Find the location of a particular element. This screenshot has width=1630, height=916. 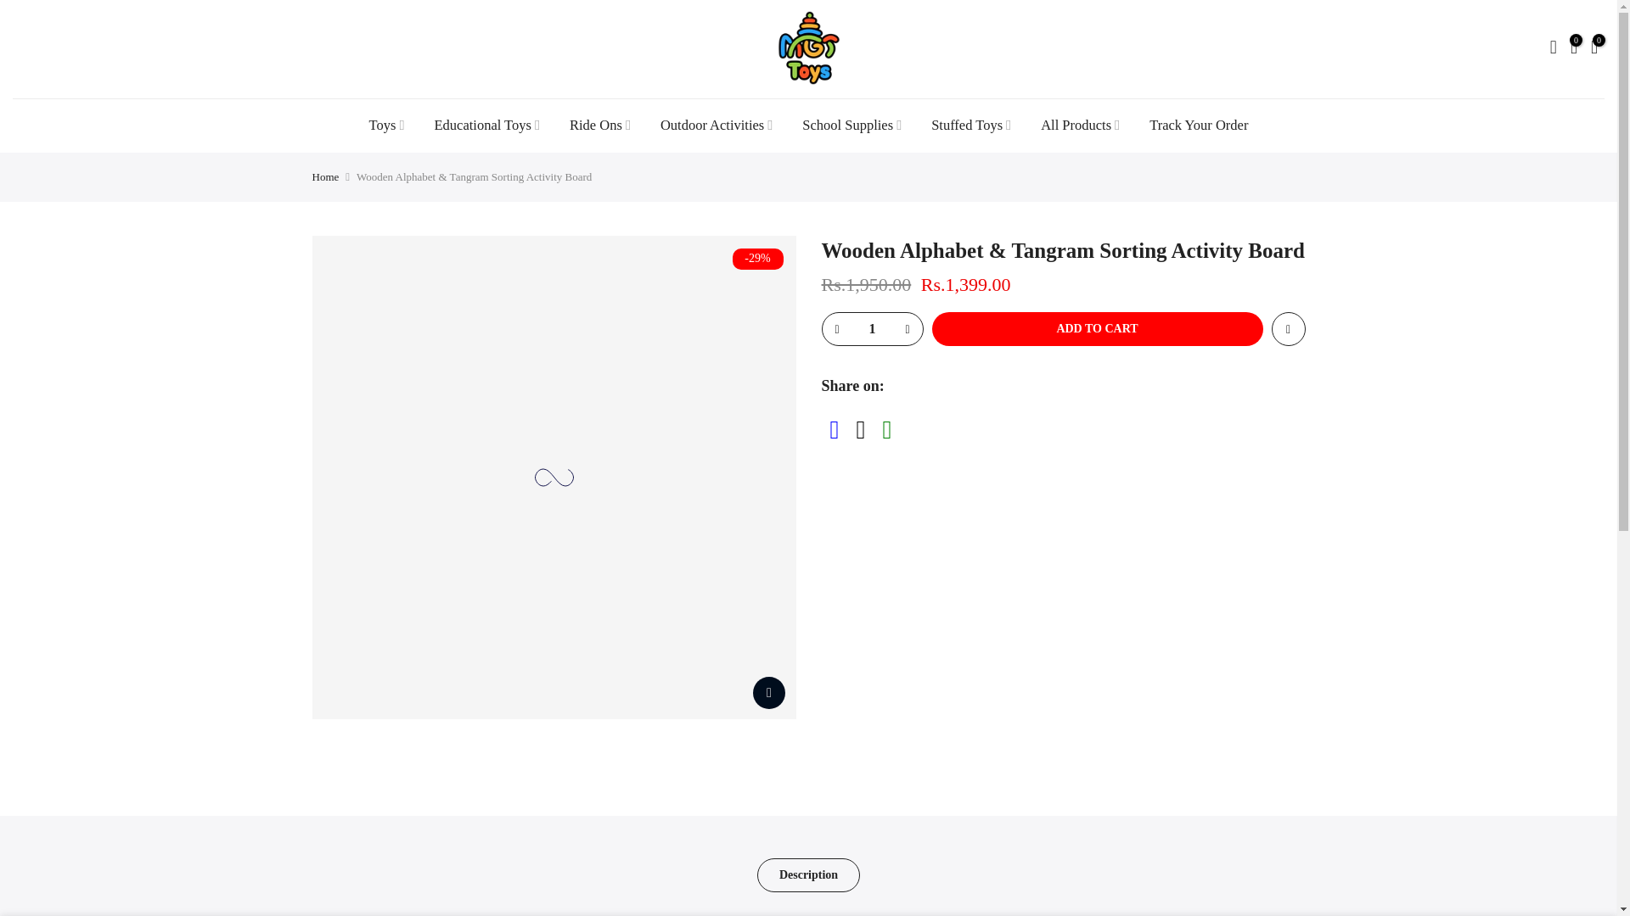

Toys is located at coordinates (385, 126).